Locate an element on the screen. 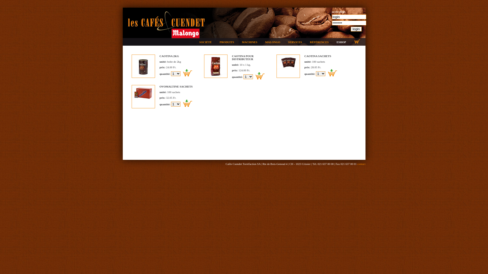  MACHINES is located at coordinates (250, 42).